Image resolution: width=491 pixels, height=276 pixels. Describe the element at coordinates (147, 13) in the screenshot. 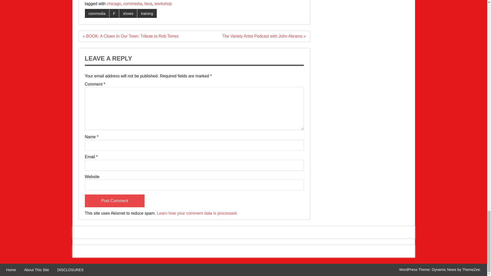

I see `training` at that location.